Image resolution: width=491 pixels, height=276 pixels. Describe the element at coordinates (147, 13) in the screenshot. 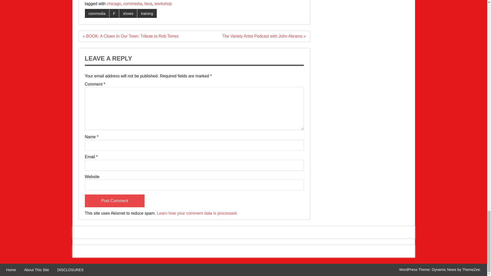

I see `training` at that location.